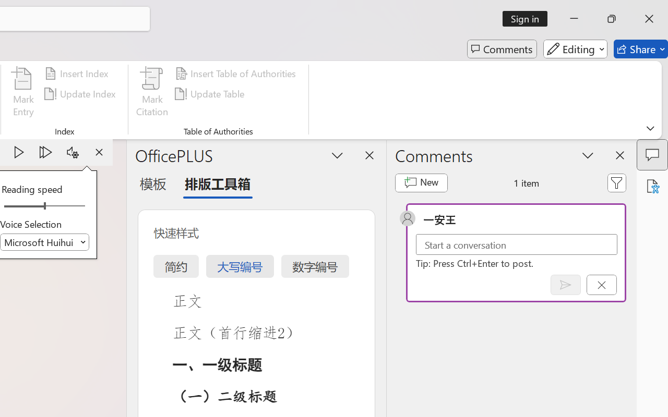 Image resolution: width=668 pixels, height=417 pixels. Describe the element at coordinates (617, 182) in the screenshot. I see `Filter` at that location.